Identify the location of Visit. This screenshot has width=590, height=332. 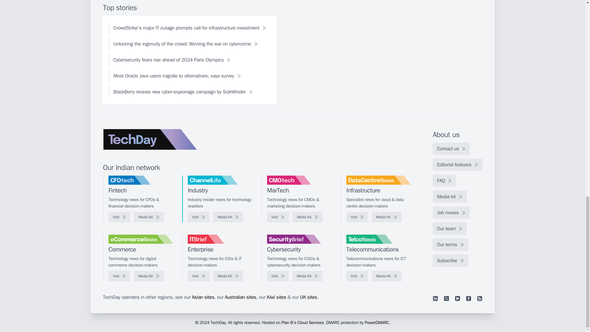
(119, 217).